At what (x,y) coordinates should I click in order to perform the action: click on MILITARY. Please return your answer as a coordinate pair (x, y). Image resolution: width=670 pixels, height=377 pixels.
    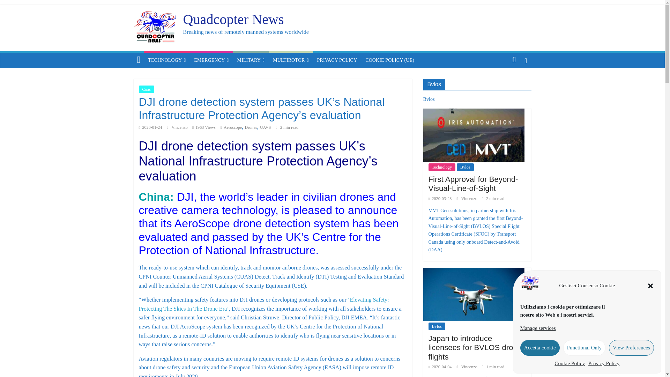
    Looking at the image, I should click on (251, 60).